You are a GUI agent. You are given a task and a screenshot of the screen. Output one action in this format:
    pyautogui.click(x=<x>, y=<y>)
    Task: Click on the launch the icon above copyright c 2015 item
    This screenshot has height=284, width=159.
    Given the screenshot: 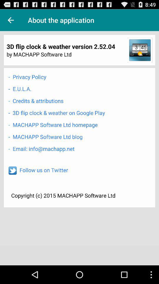 What is the action you would take?
    pyautogui.click(x=44, y=170)
    